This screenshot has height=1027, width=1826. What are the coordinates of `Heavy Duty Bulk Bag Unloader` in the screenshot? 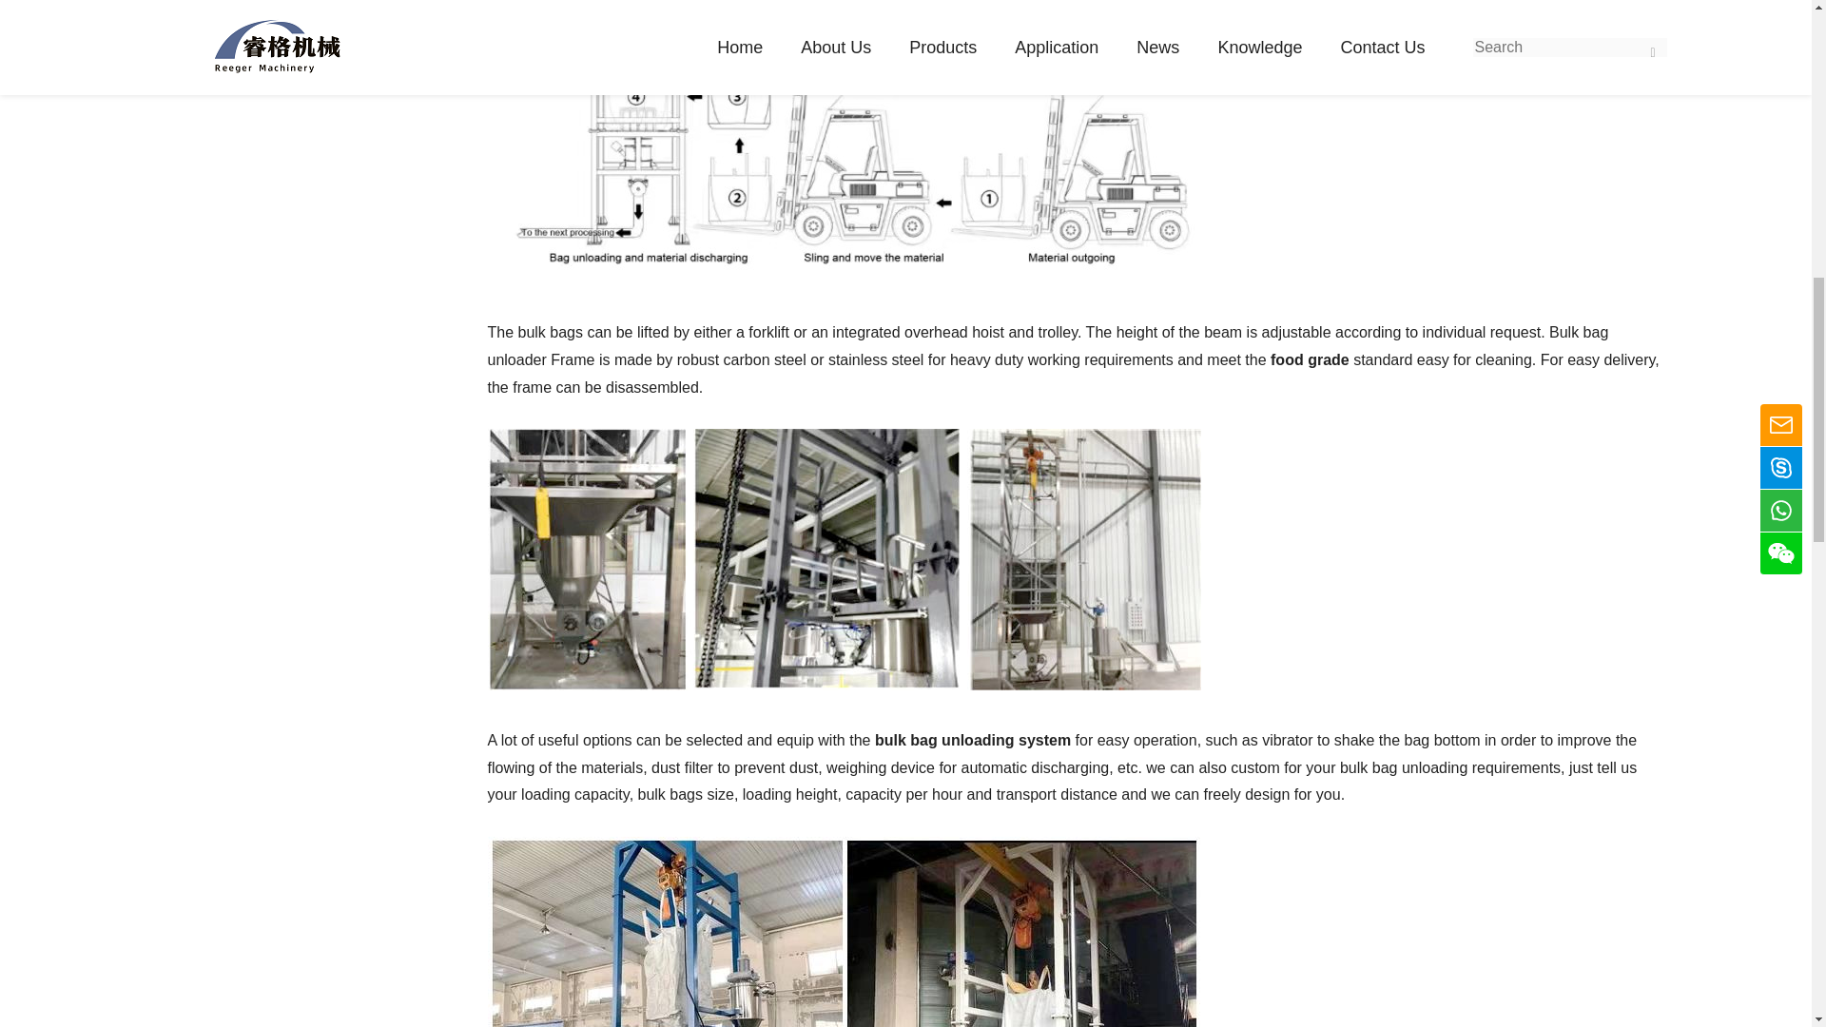 It's located at (843, 141).